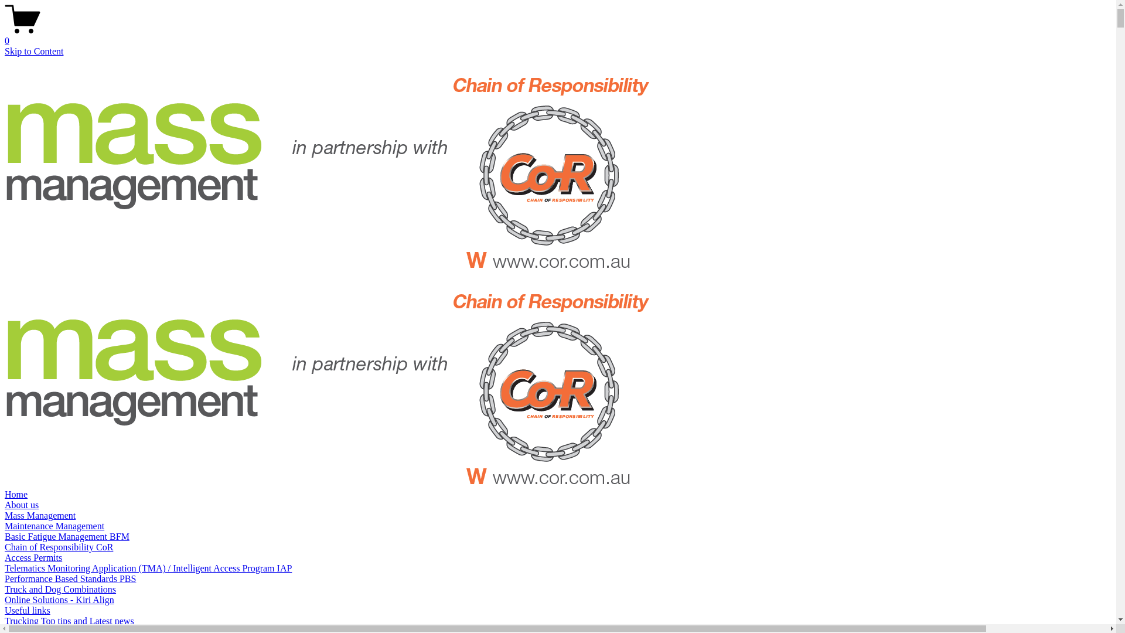 The height and width of the screenshot is (633, 1125). What do you see at coordinates (54, 526) in the screenshot?
I see `Maintenance Management` at bounding box center [54, 526].